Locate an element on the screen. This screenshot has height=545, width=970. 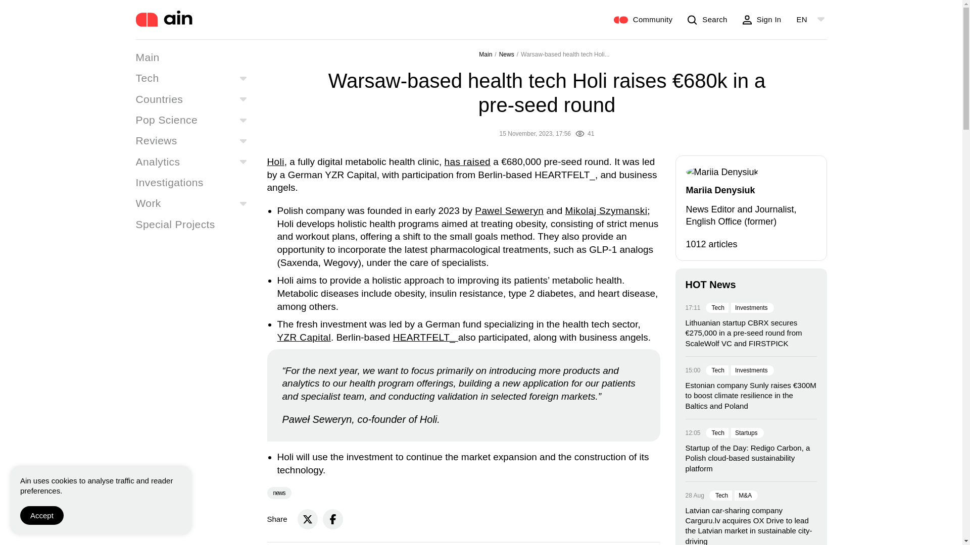
Main is located at coordinates (147, 58).